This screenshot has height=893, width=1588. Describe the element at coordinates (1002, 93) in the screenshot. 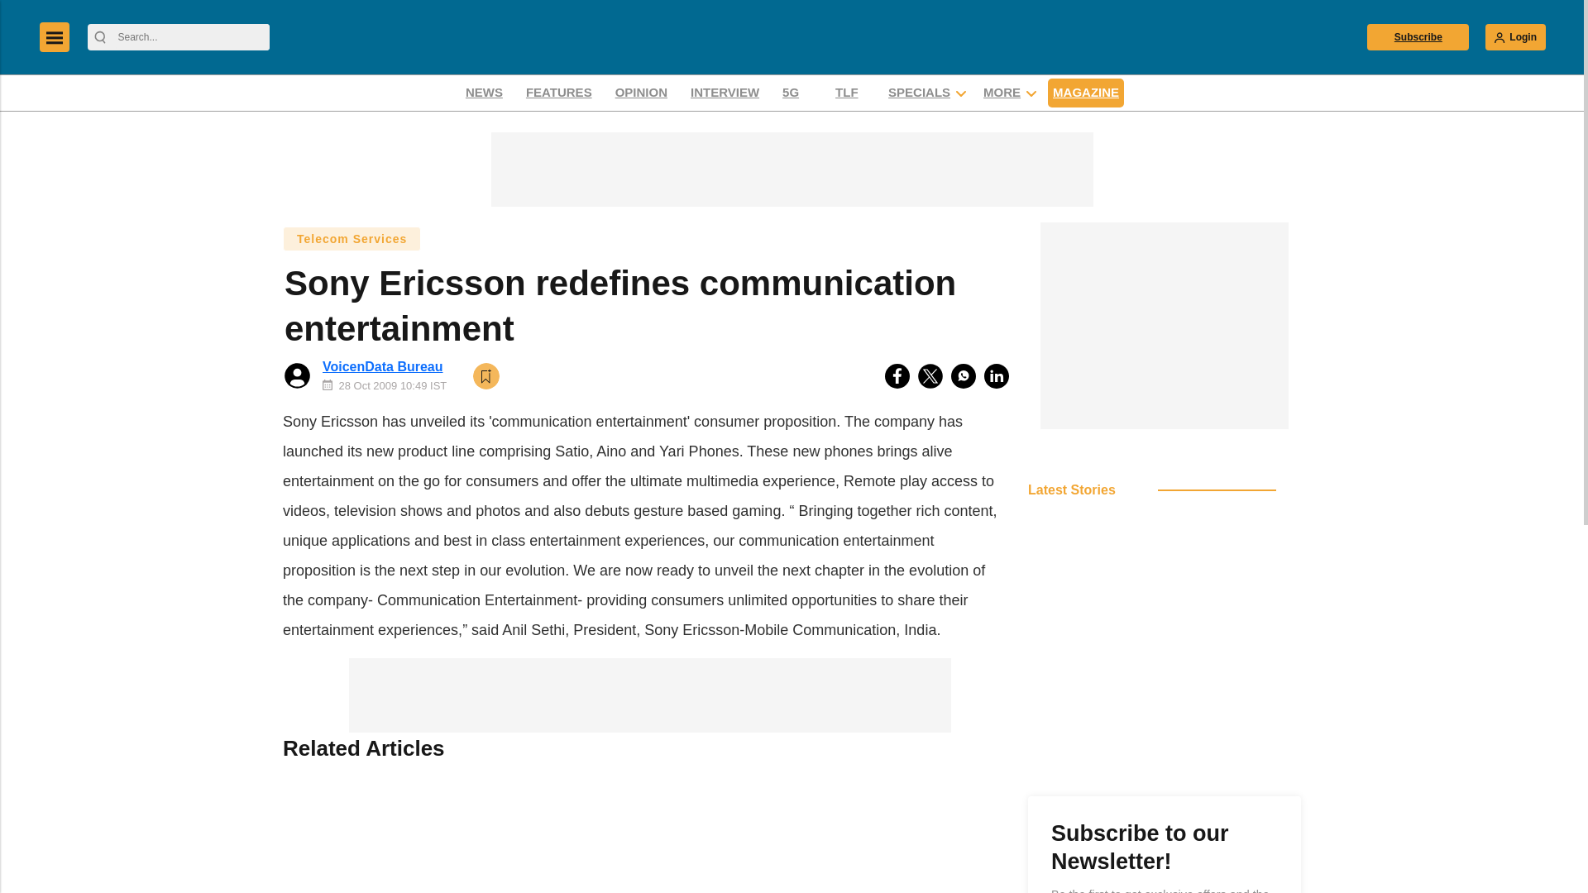

I see `MORE` at that location.